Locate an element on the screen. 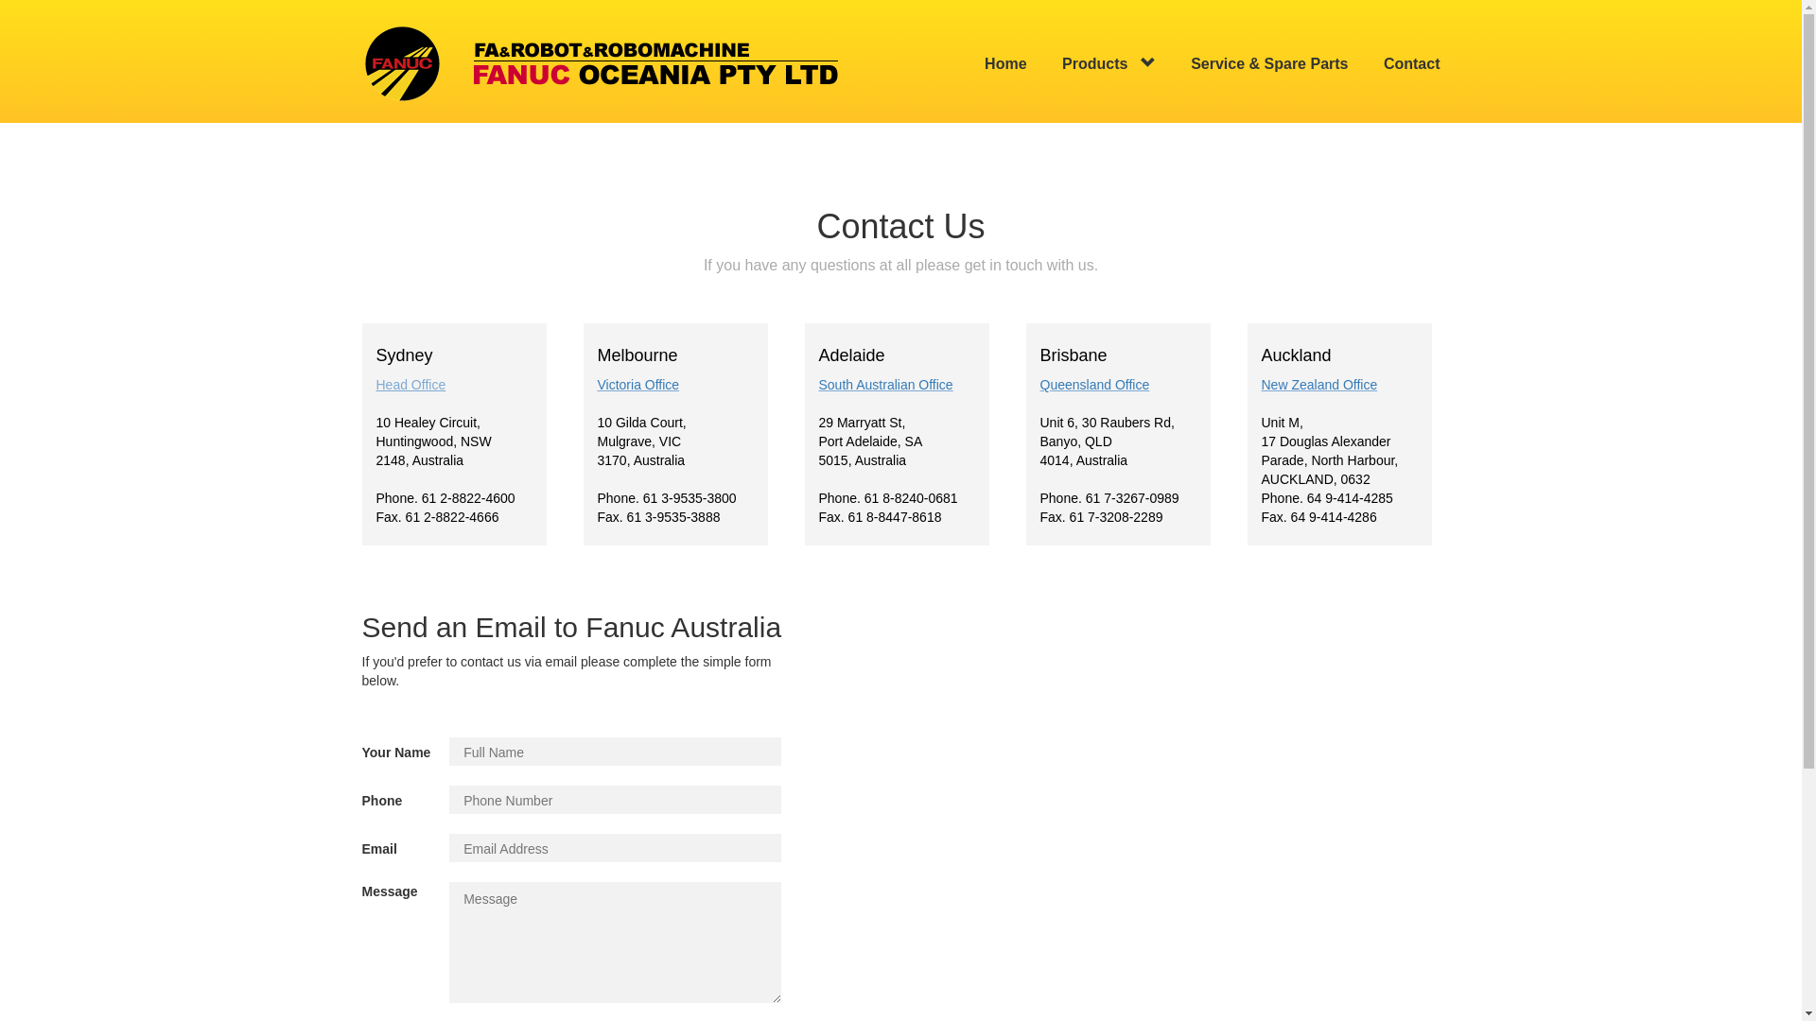  New Zealand Office is located at coordinates (1320, 385).